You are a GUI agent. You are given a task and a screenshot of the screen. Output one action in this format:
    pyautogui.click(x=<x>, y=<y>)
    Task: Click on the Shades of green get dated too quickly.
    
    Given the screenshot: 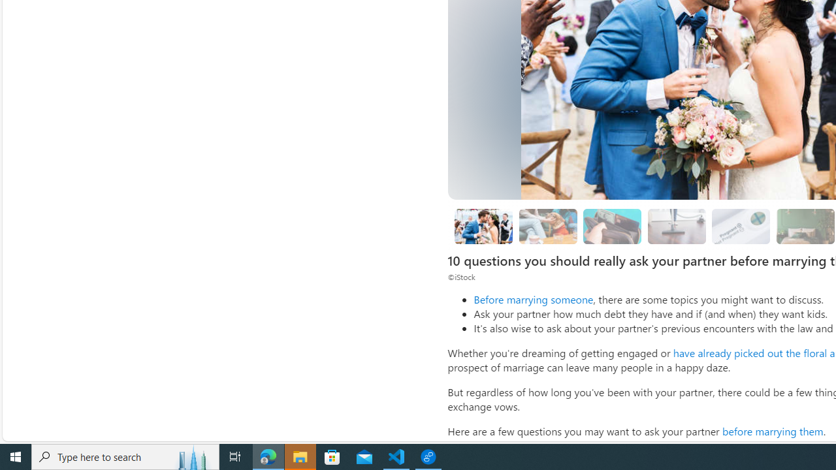 What is the action you would take?
    pyautogui.click(x=805, y=226)
    